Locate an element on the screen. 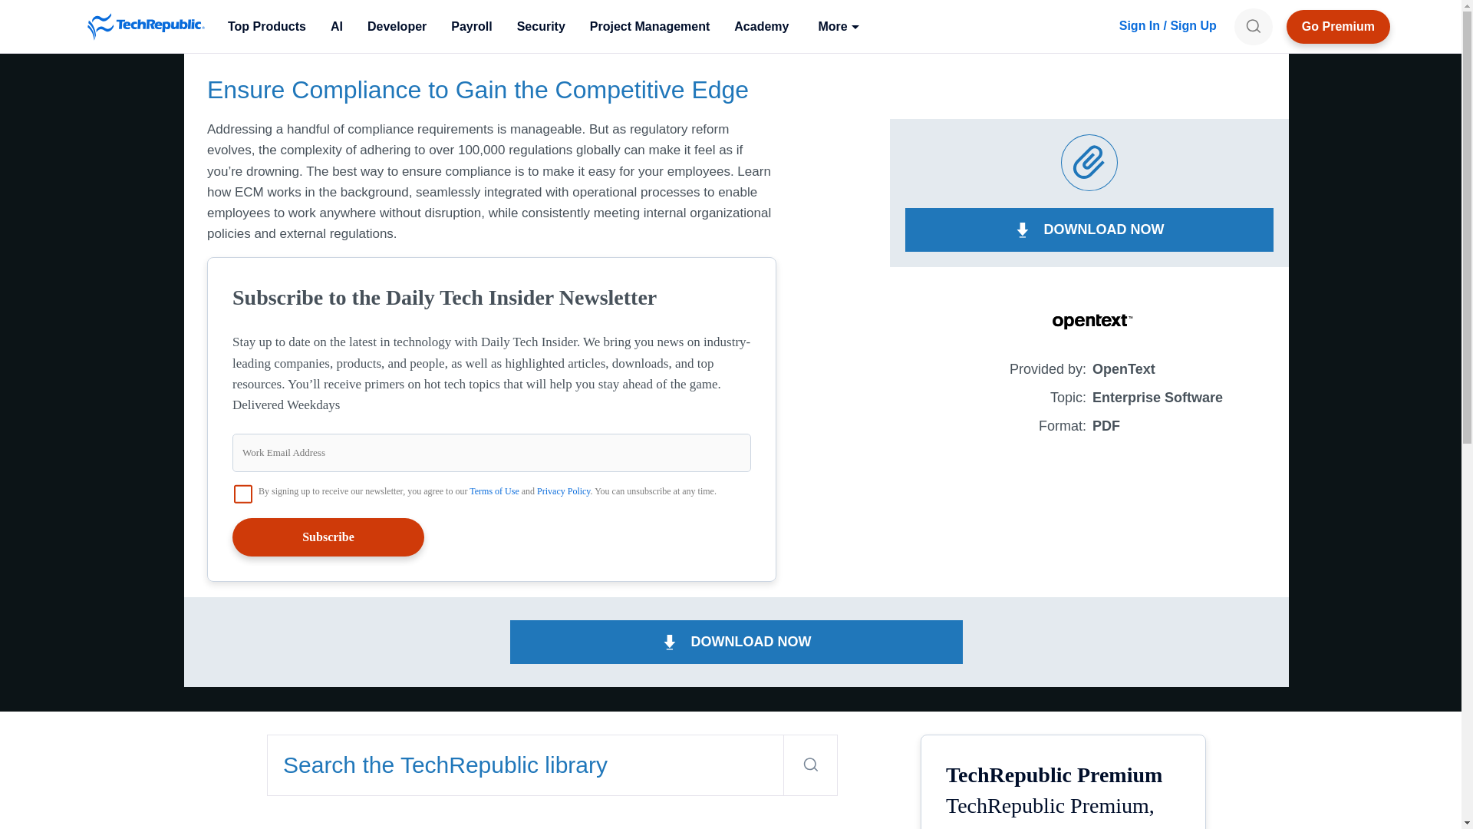 The height and width of the screenshot is (829, 1473). Subscribe is located at coordinates (328, 537).